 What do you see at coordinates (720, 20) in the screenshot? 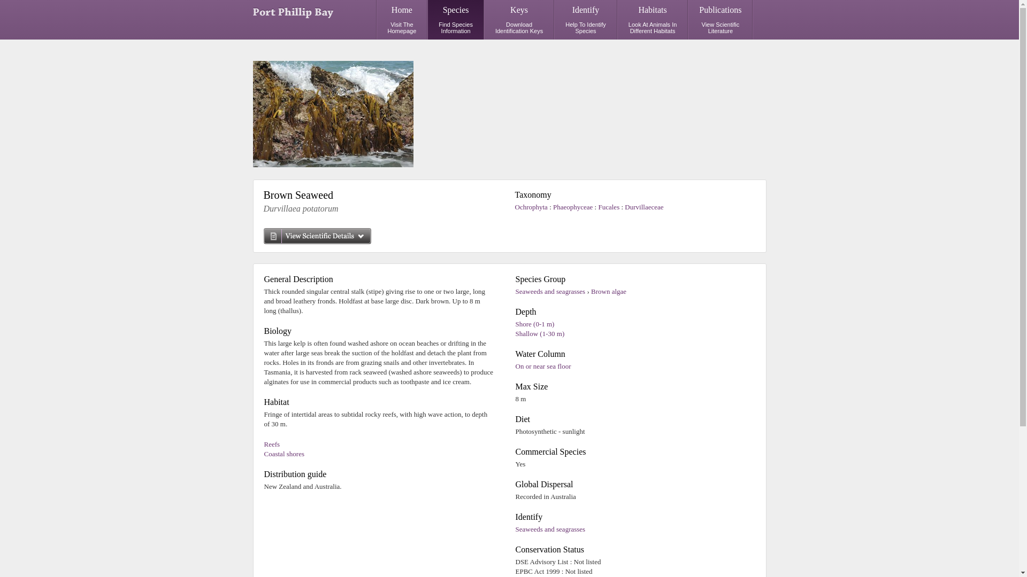
I see `Ochrophyta` at bounding box center [720, 20].